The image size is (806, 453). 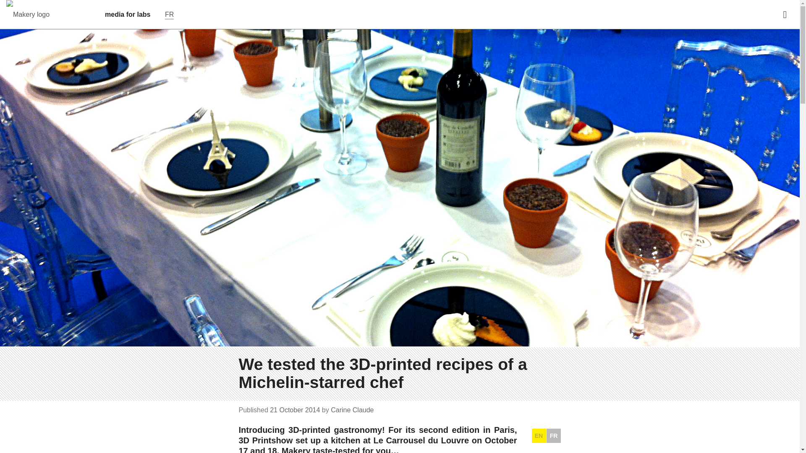 What do you see at coordinates (127, 15) in the screenshot?
I see `media for labs` at bounding box center [127, 15].